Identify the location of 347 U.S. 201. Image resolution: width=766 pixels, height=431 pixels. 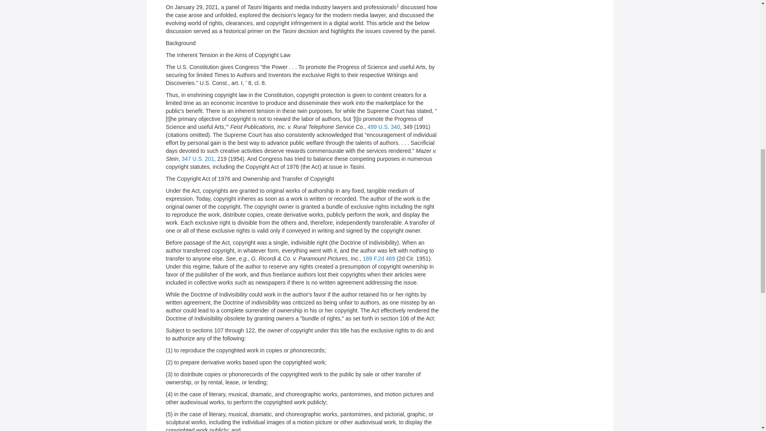
(198, 159).